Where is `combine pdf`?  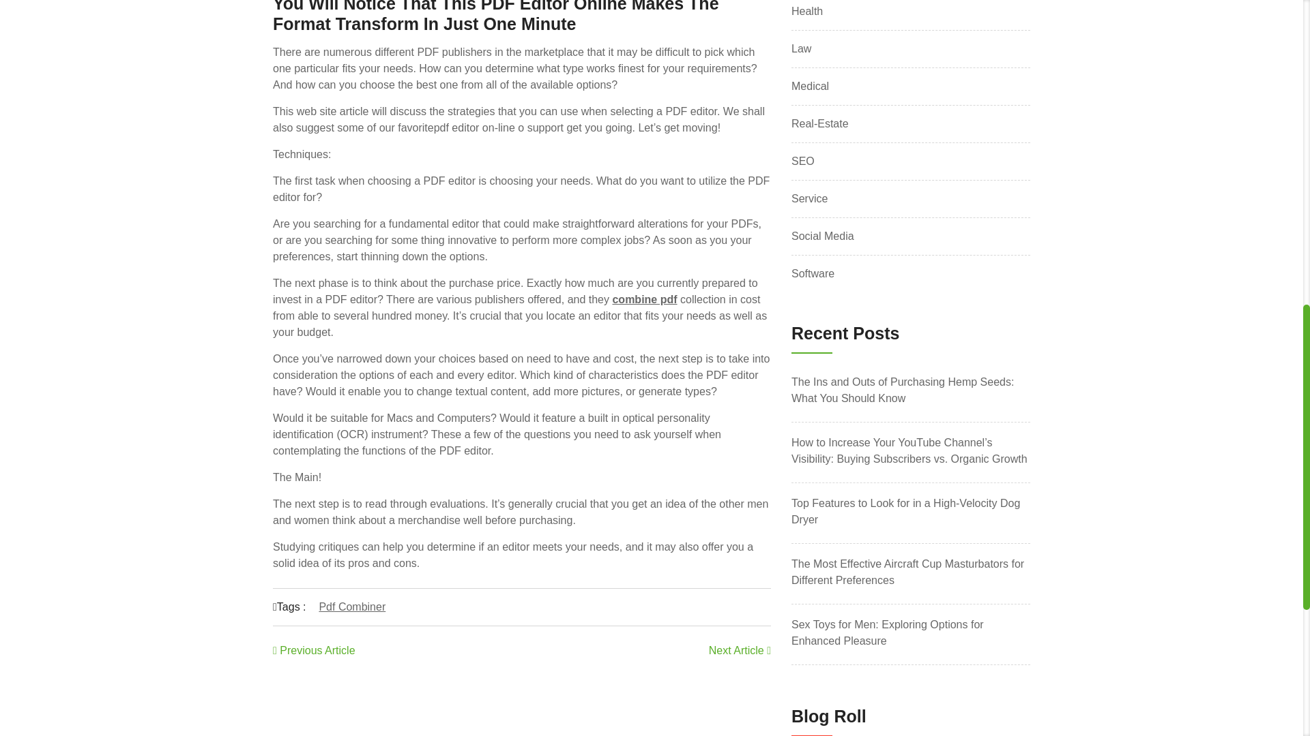 combine pdf is located at coordinates (644, 299).